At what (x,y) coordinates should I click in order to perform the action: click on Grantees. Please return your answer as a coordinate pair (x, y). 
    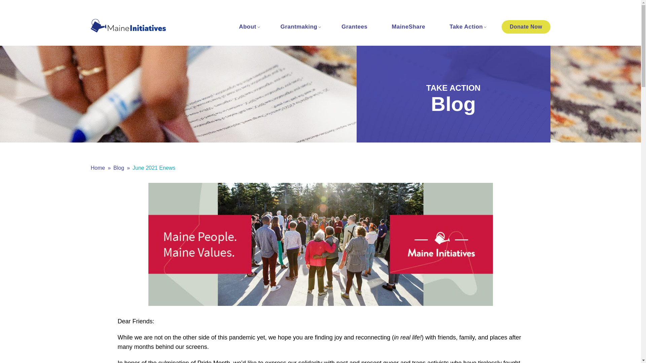
    Looking at the image, I should click on (354, 27).